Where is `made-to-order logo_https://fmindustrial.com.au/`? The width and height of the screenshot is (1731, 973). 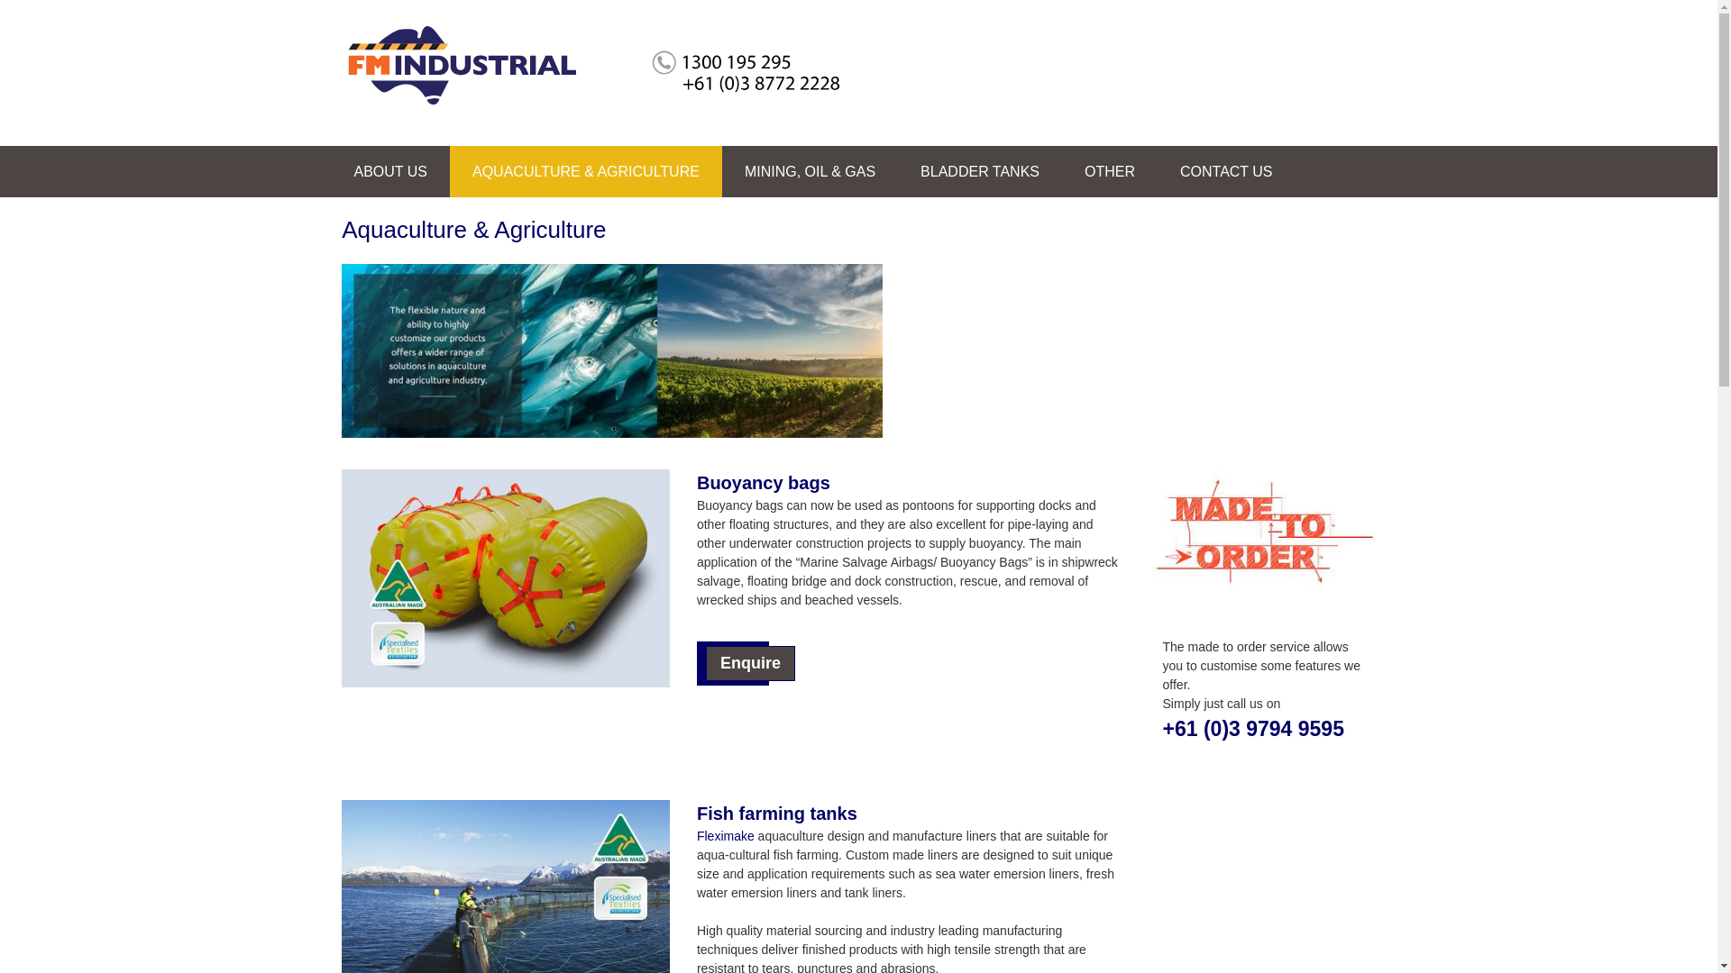 made-to-order logo_https://fmindustrial.com.au/ is located at coordinates (1264, 532).